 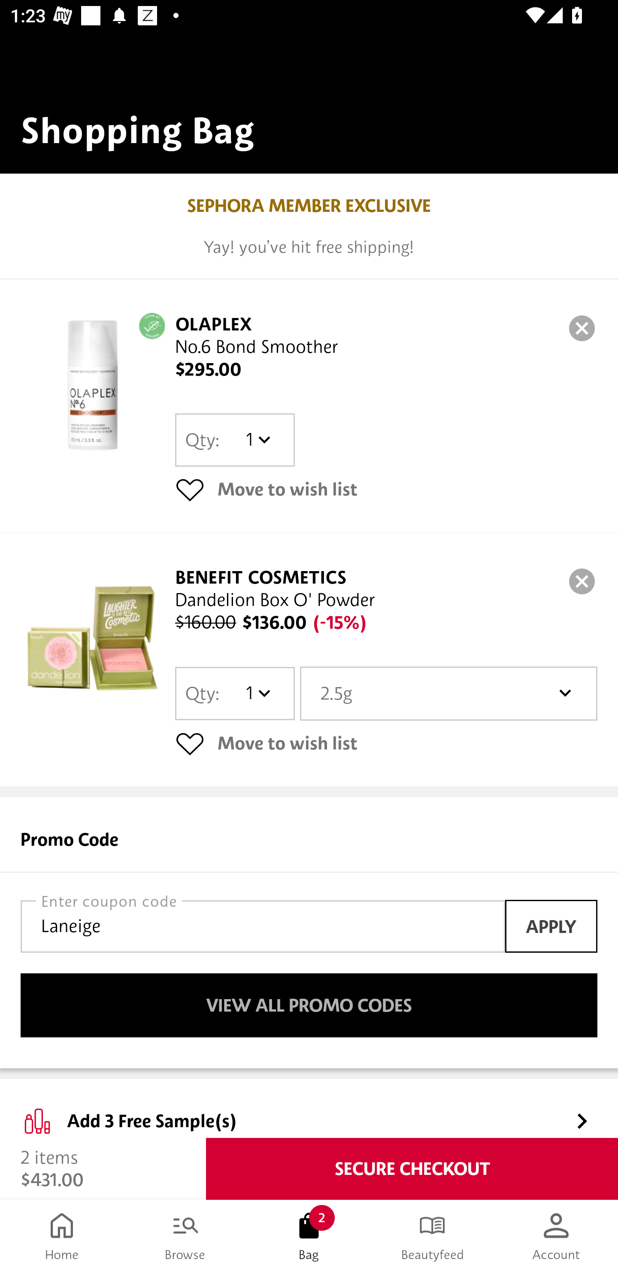 I want to click on Browse, so click(x=185, y=1236).